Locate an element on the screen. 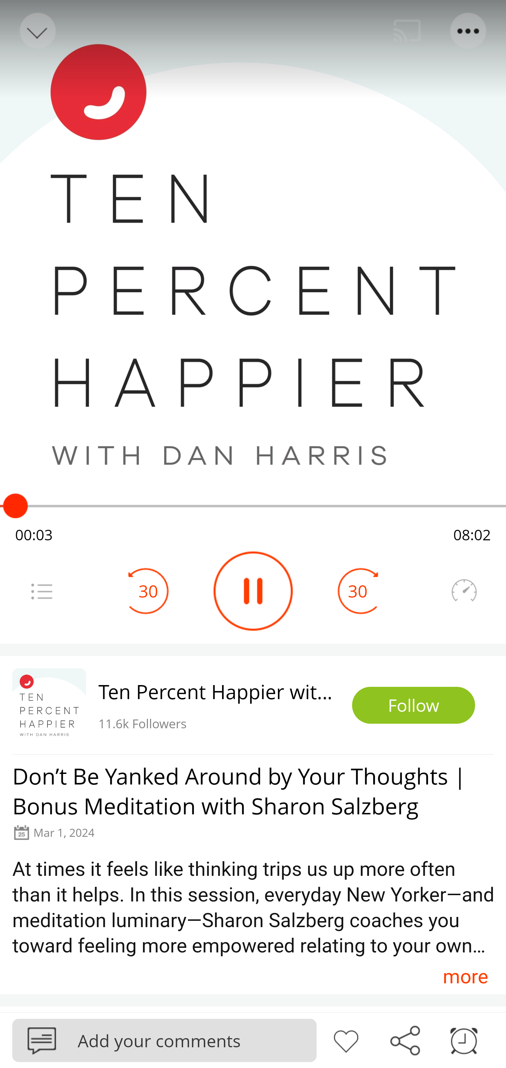 This screenshot has width=506, height=1068. Sleep timer is located at coordinates (464, 1040).